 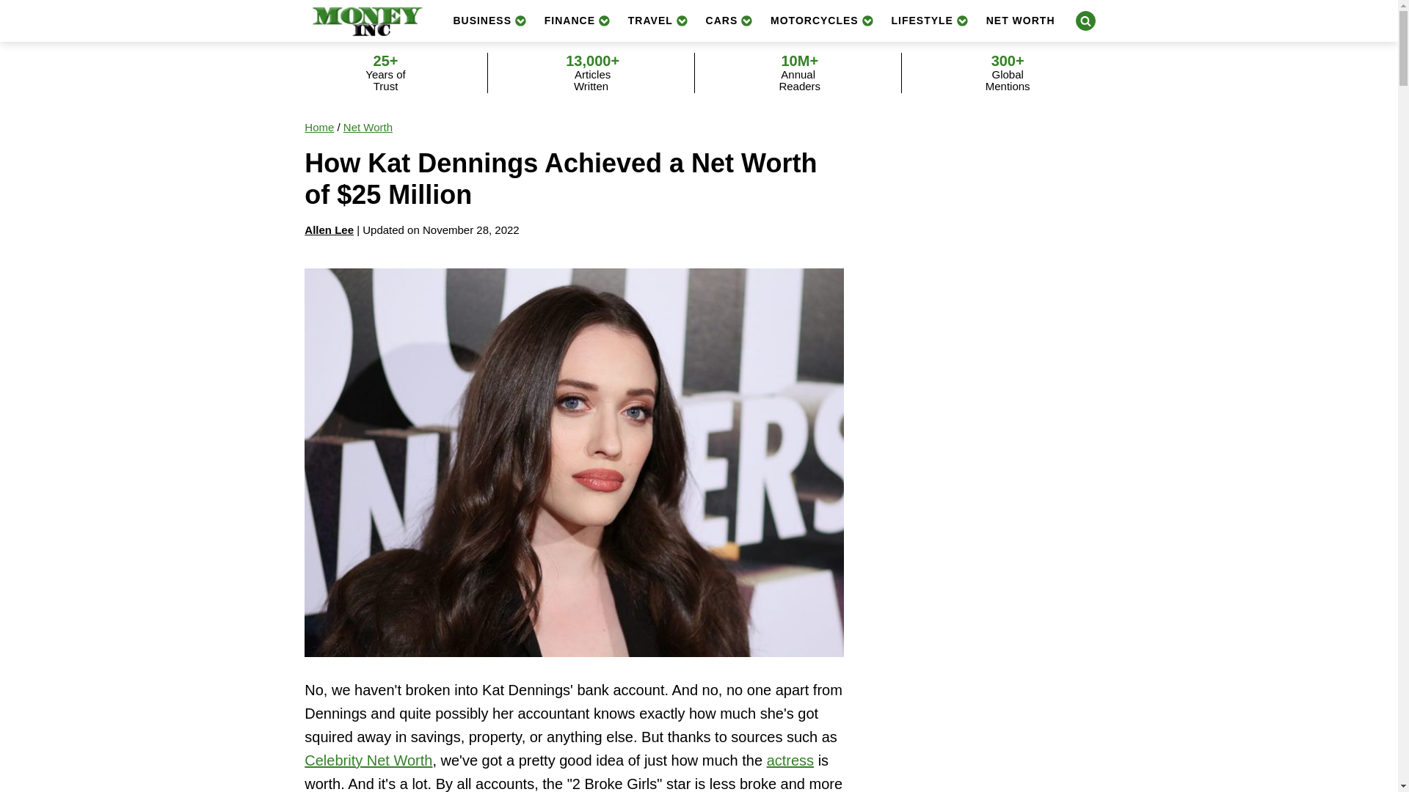 What do you see at coordinates (577, 21) in the screenshot?
I see `FINANCE` at bounding box center [577, 21].